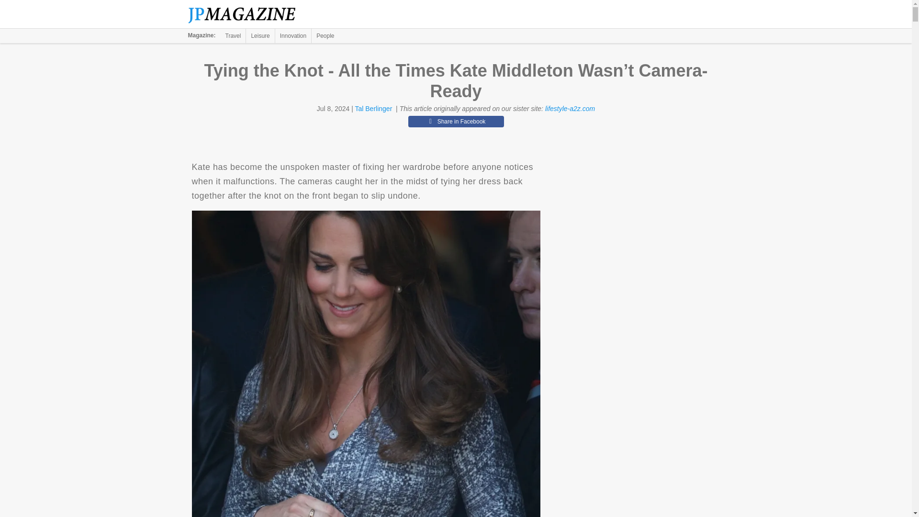 The image size is (919, 517). Describe the element at coordinates (293, 35) in the screenshot. I see `Innovation` at that location.